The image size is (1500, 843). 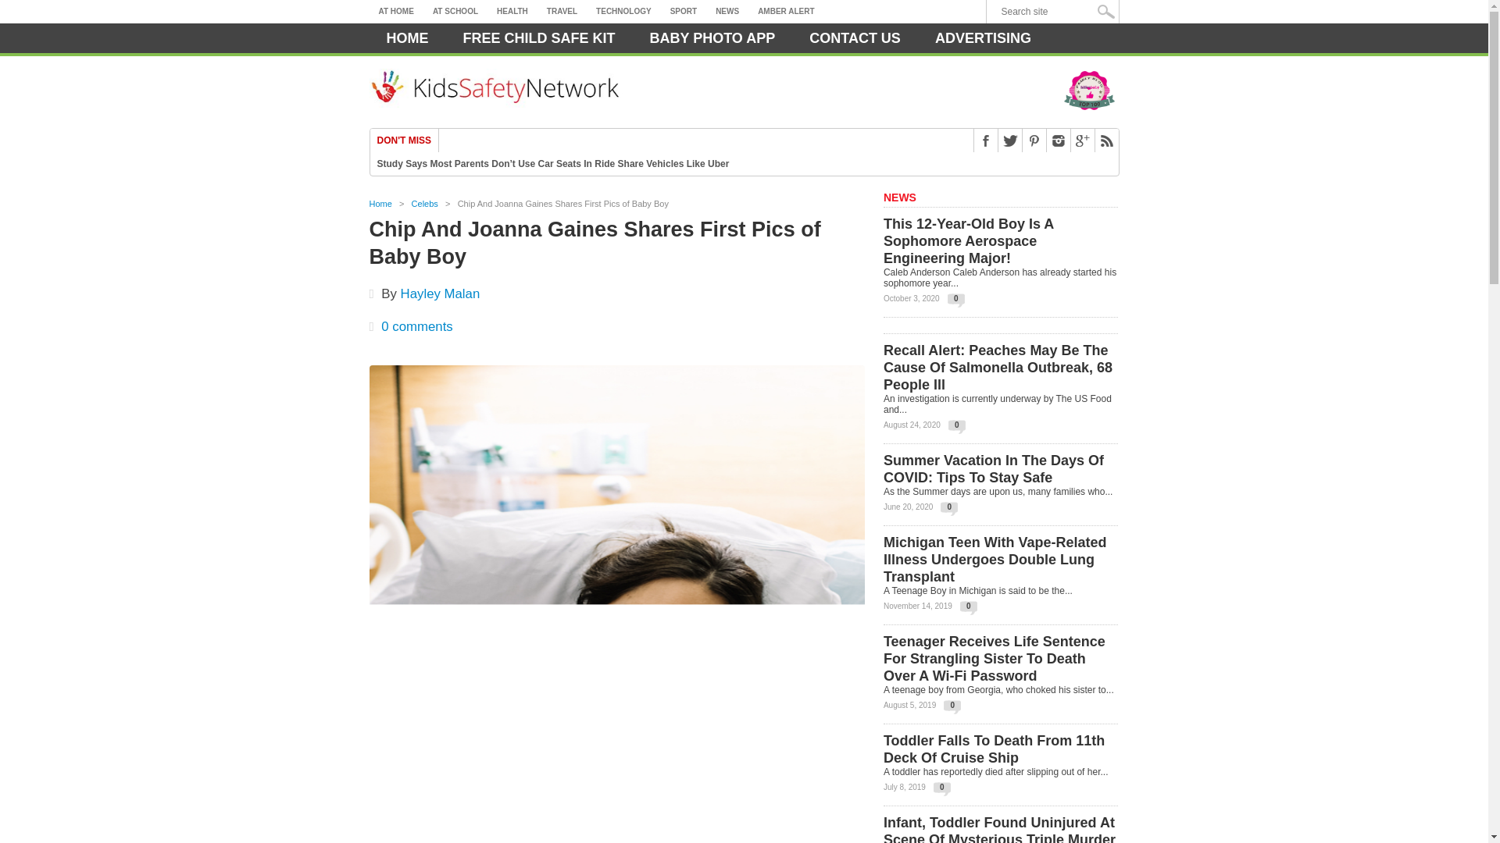 I want to click on AT HOME, so click(x=395, y=12).